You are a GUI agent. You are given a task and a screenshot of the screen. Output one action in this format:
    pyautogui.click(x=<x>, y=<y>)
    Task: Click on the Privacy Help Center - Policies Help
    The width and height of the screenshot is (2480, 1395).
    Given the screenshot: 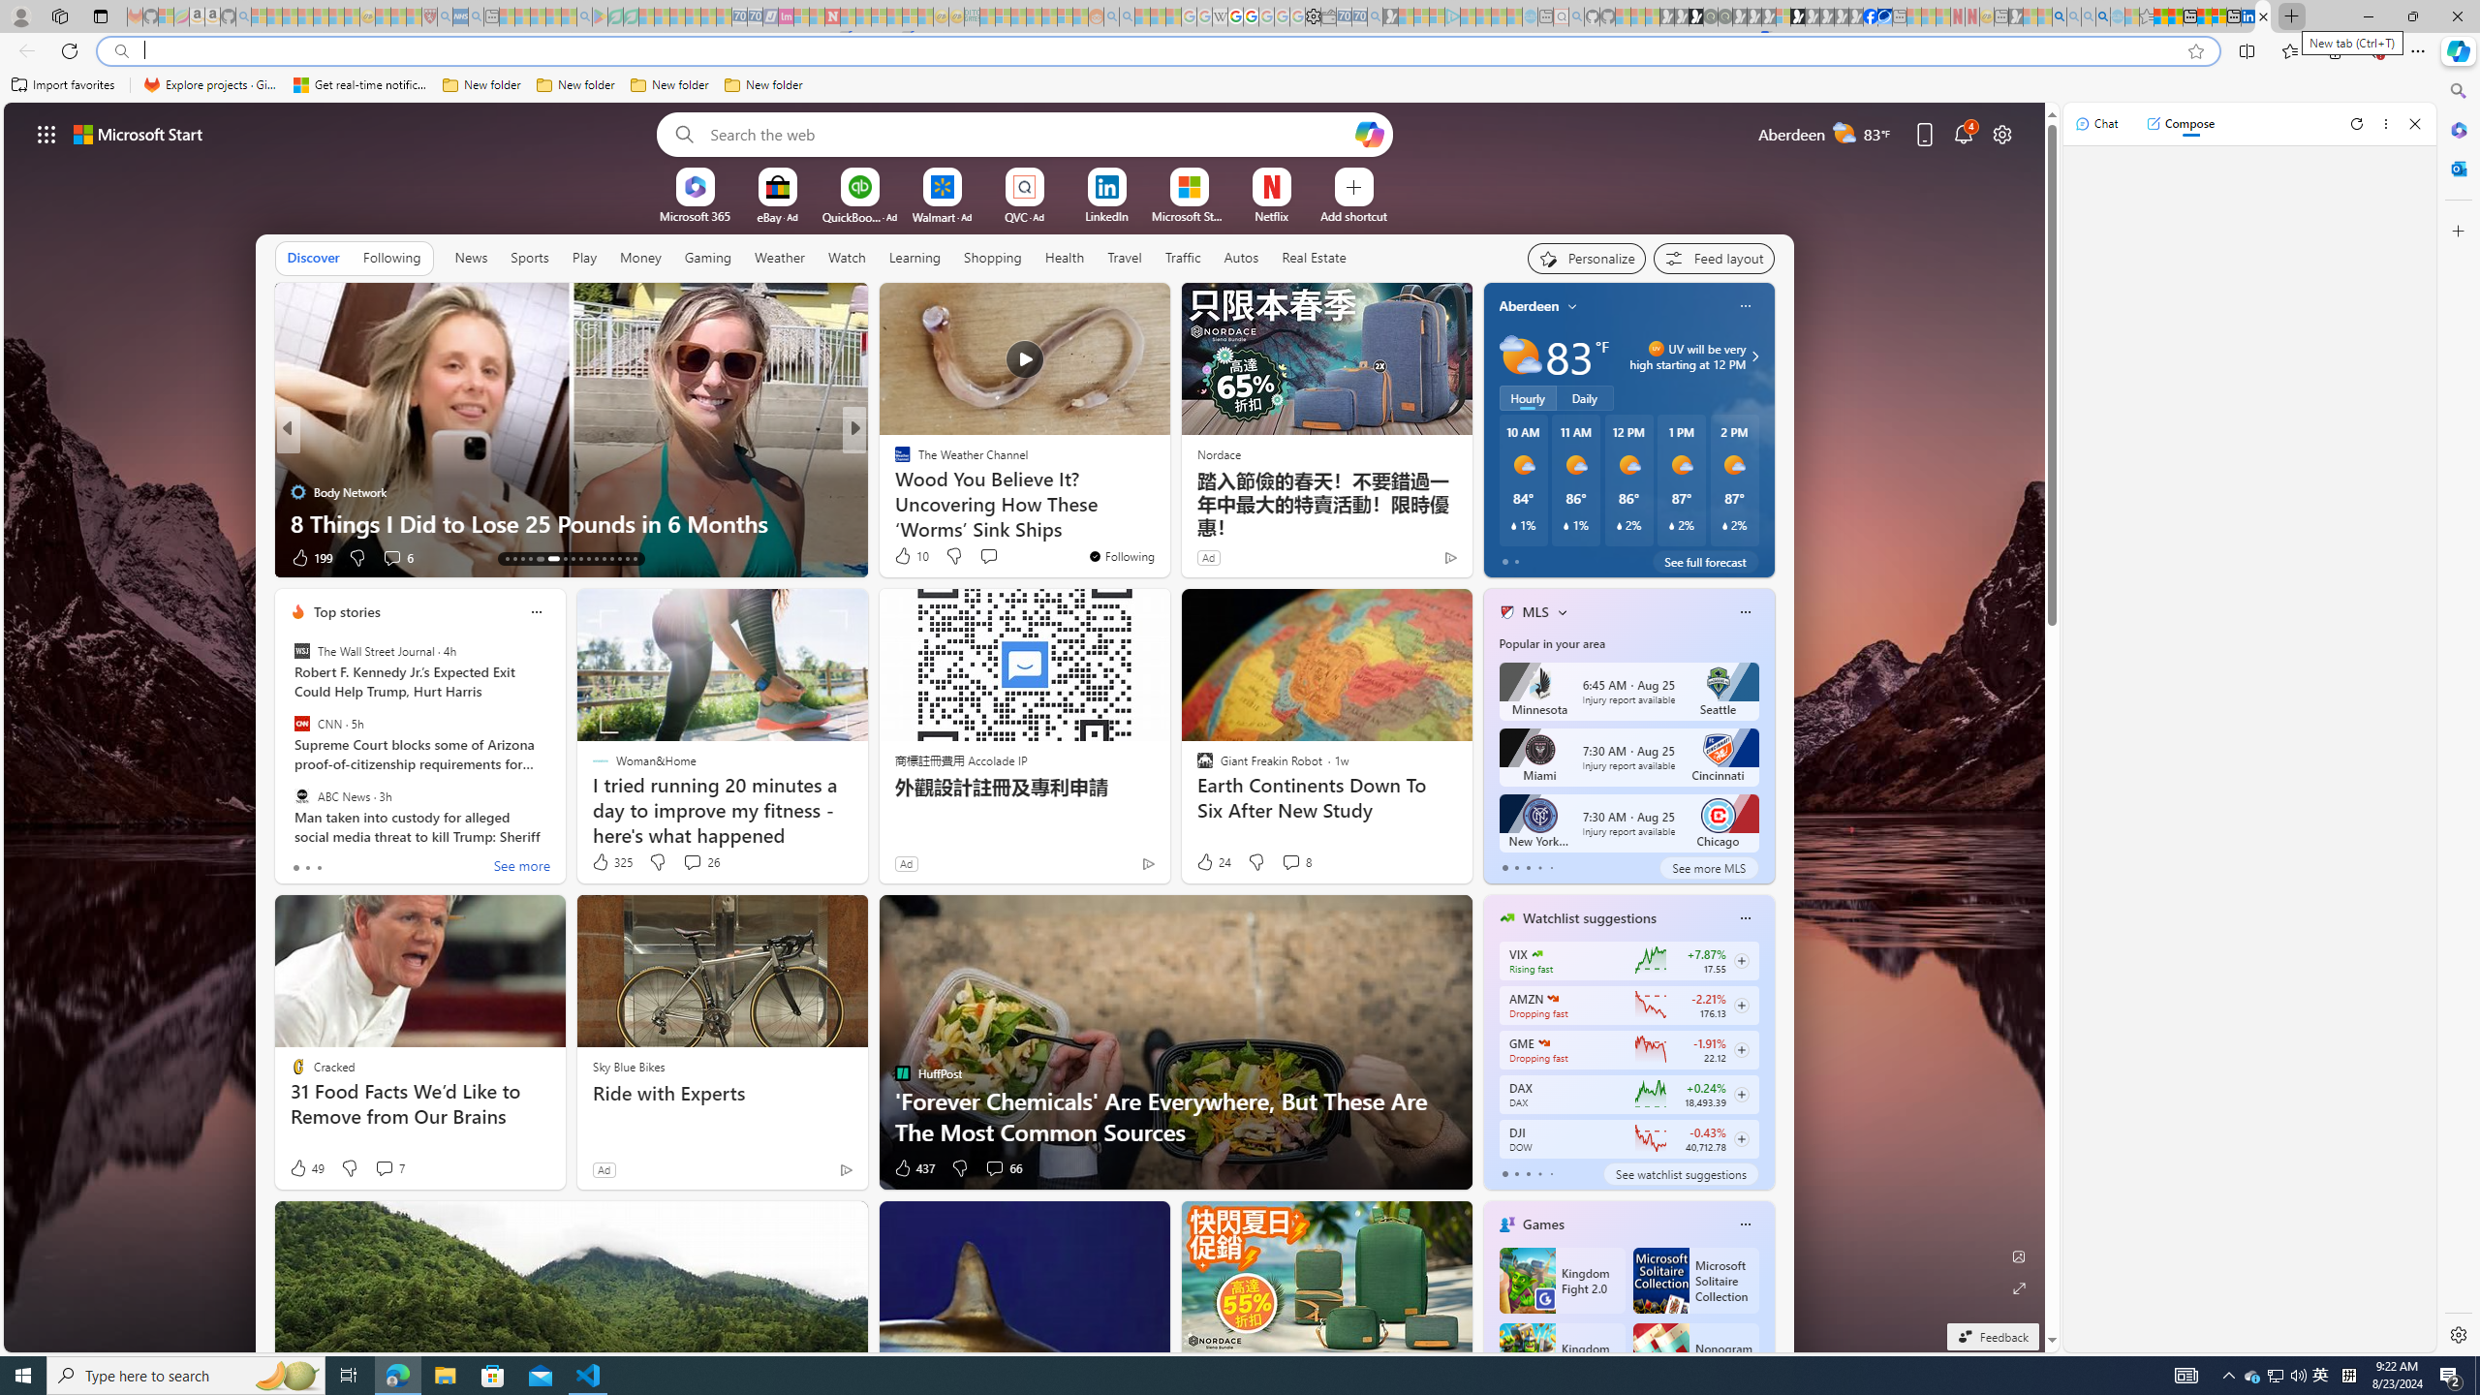 What is the action you would take?
    pyautogui.click(x=1236, y=16)
    